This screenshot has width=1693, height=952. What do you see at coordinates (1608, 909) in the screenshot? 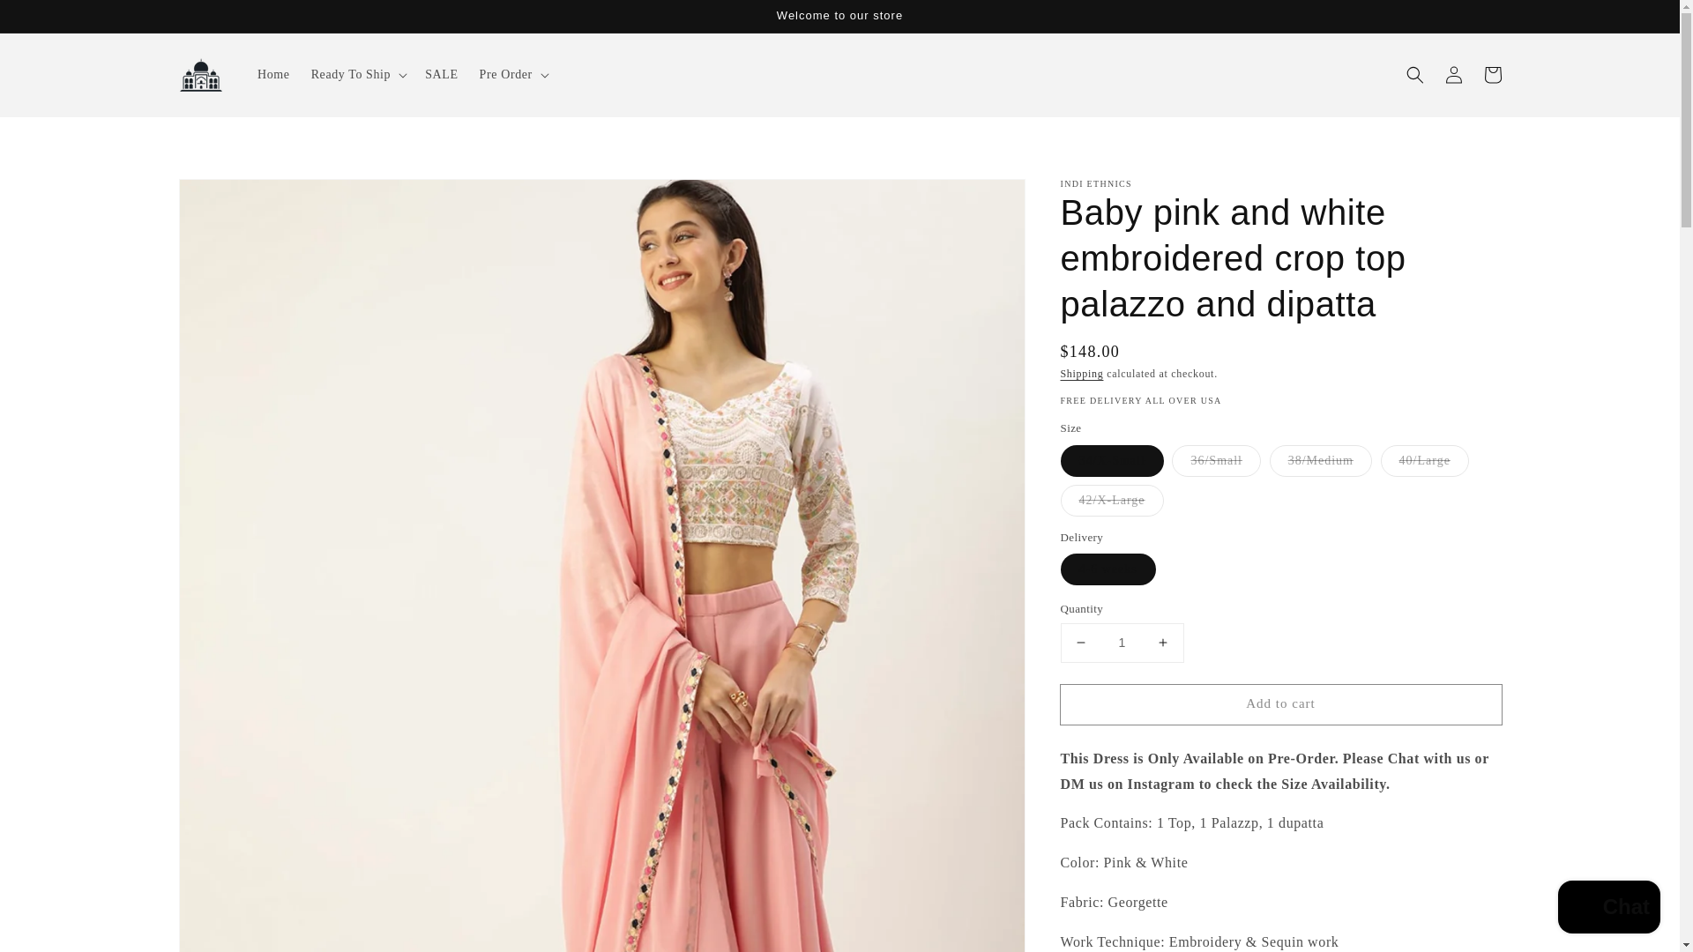
I see `Shopify online store chat` at bounding box center [1608, 909].